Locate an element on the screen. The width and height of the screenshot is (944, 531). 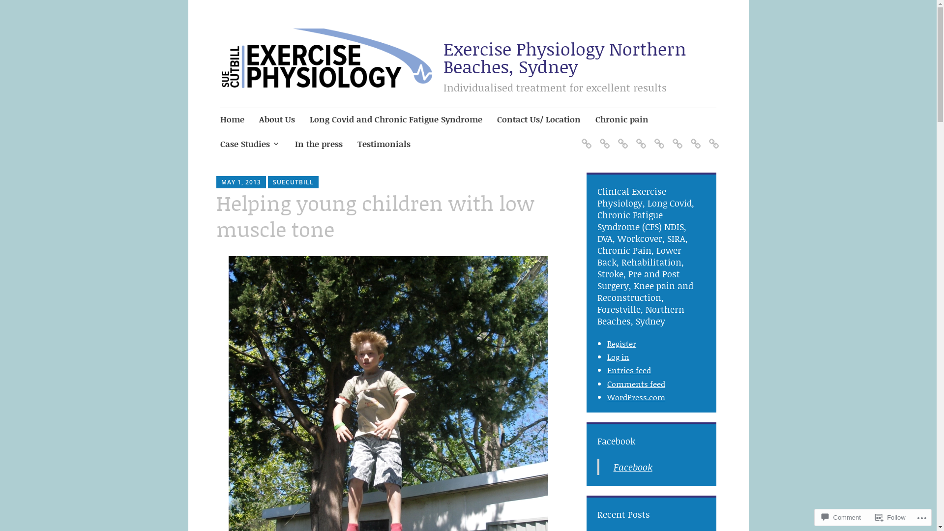
Testimonials is located at coordinates (384, 145).